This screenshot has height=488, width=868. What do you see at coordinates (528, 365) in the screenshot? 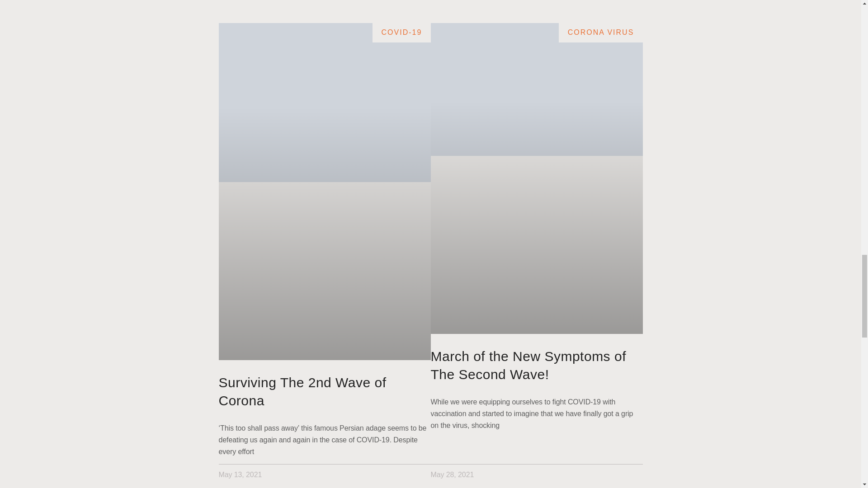
I see `March of the New Symptoms of The Second Wave!` at bounding box center [528, 365].